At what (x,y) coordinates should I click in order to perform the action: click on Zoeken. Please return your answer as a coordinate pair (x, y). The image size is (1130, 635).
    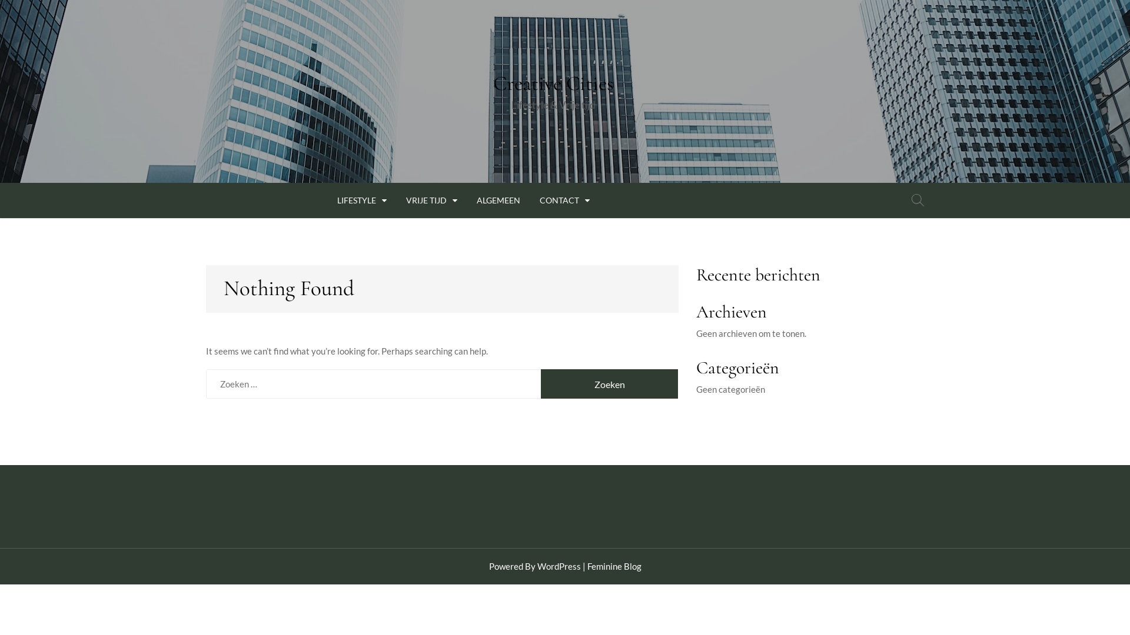
    Looking at the image, I should click on (610, 384).